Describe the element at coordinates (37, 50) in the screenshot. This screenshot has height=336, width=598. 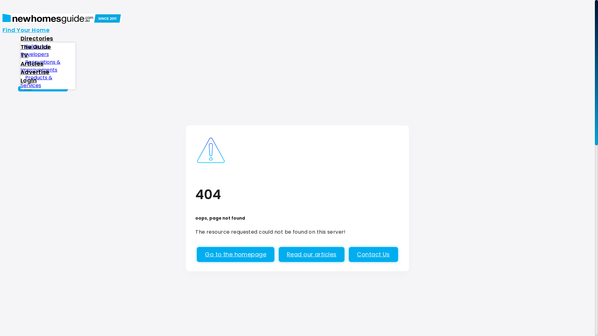
I see `Builders & Developers` at that location.